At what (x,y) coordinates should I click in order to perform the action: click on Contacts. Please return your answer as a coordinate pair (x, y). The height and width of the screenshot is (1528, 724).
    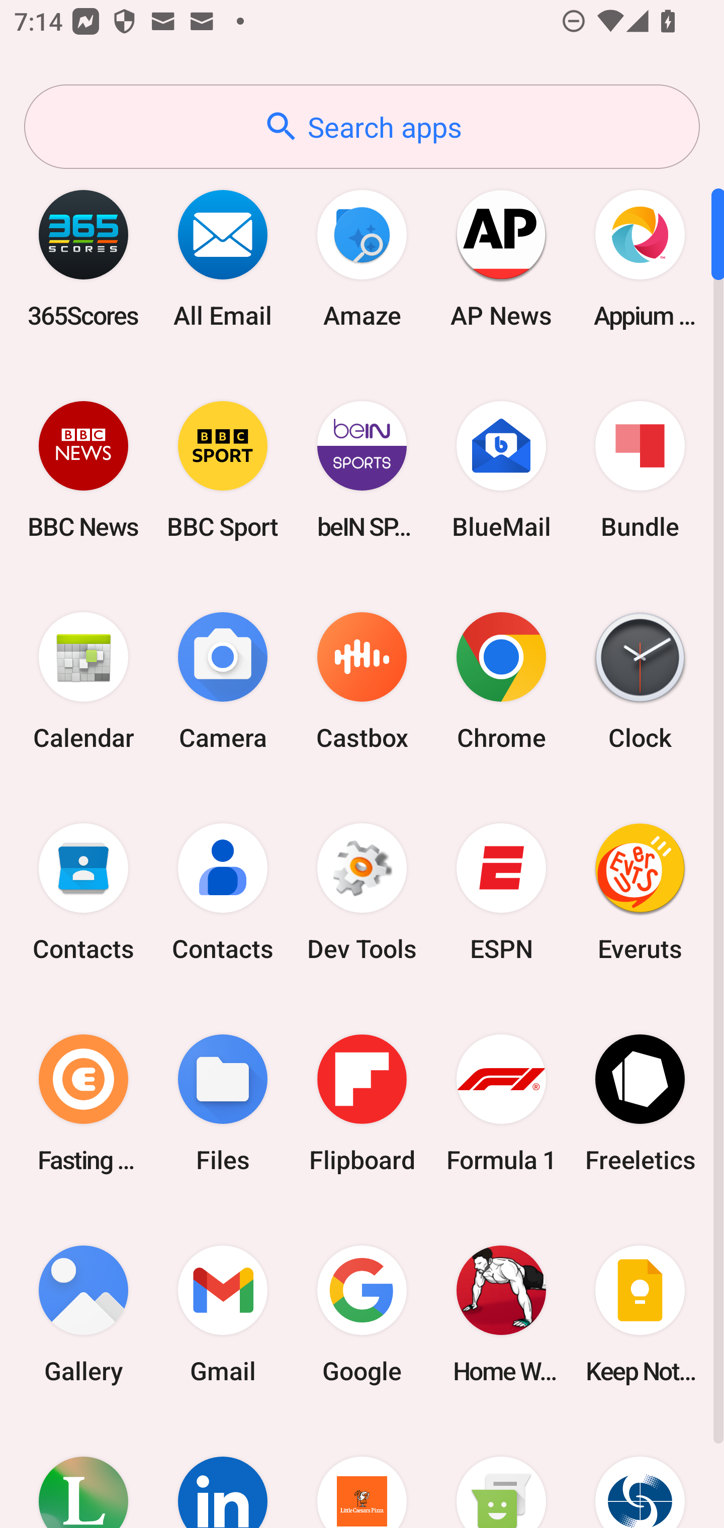
    Looking at the image, I should click on (83, 892).